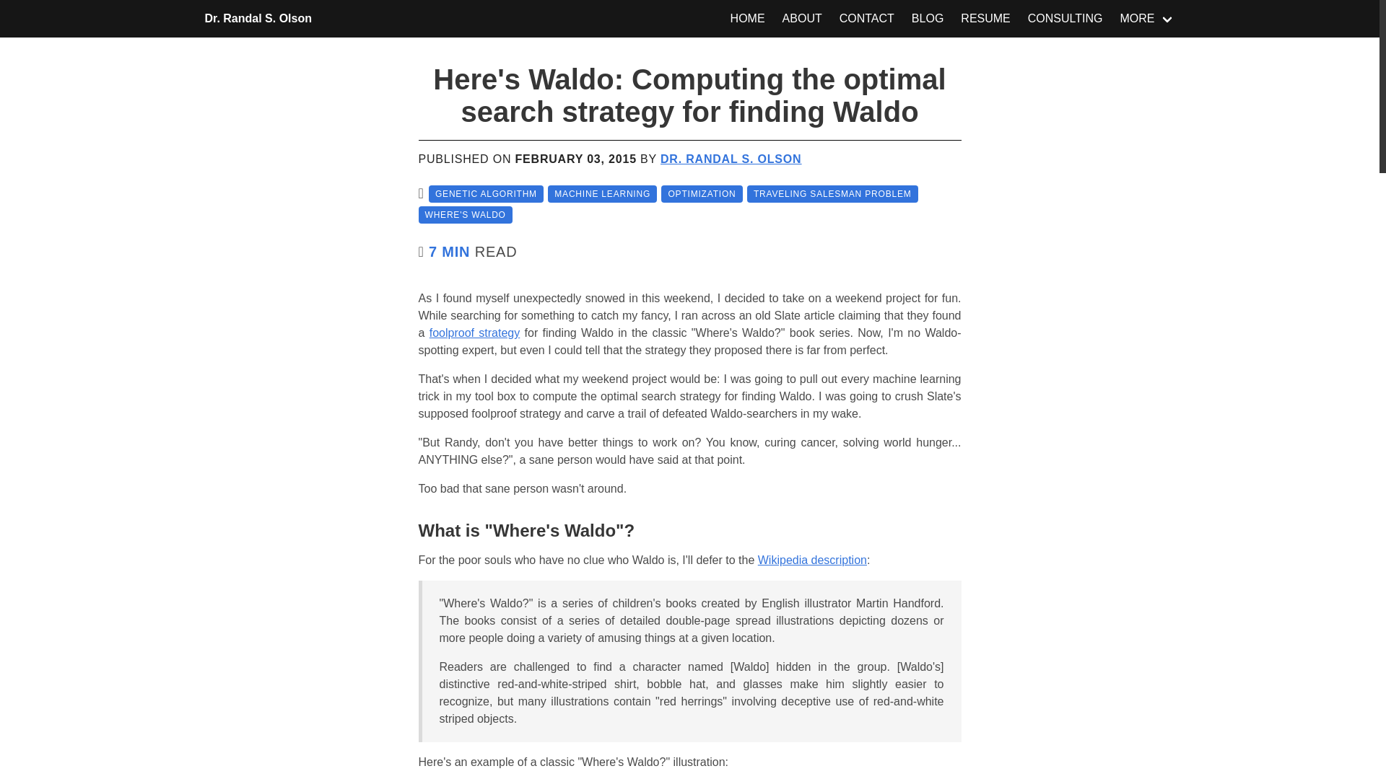 This screenshot has width=1386, height=779. What do you see at coordinates (866, 19) in the screenshot?
I see `CONTACT` at bounding box center [866, 19].